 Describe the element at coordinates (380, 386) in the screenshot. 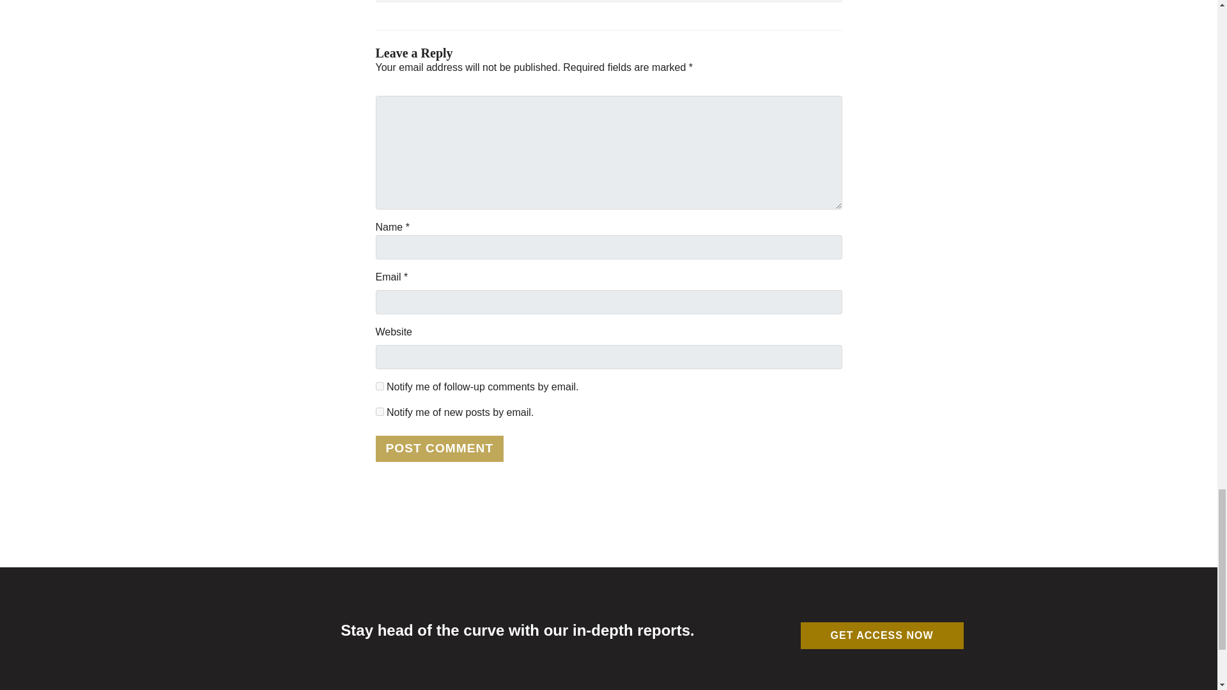

I see `subscribe` at that location.